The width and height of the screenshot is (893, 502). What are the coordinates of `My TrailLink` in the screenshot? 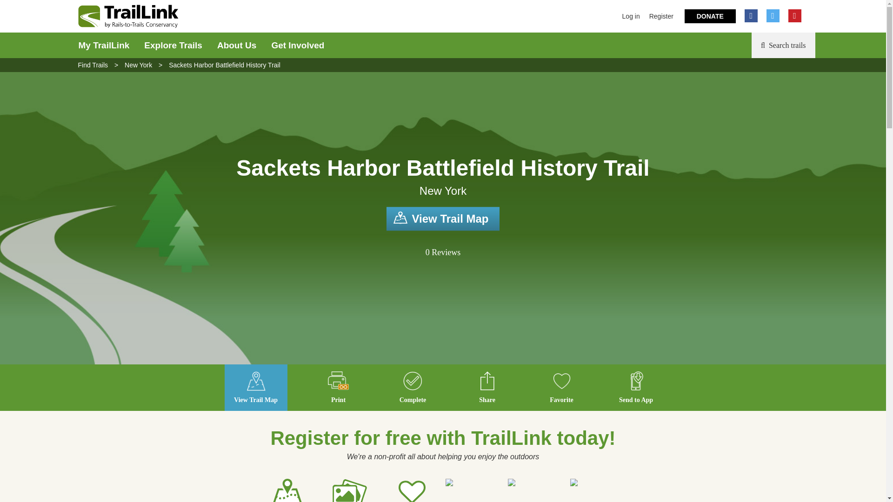 It's located at (103, 46).